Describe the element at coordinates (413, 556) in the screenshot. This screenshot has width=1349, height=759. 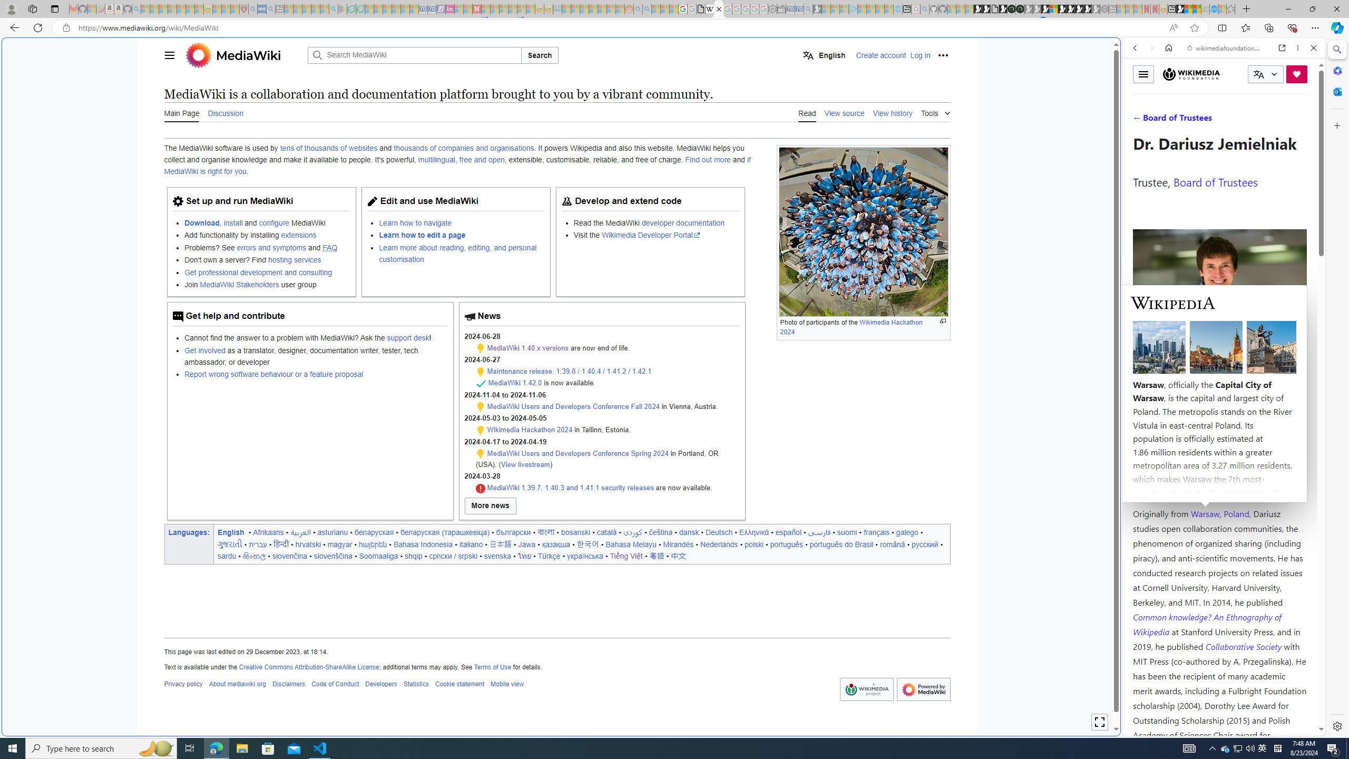
I see `shqip` at that location.